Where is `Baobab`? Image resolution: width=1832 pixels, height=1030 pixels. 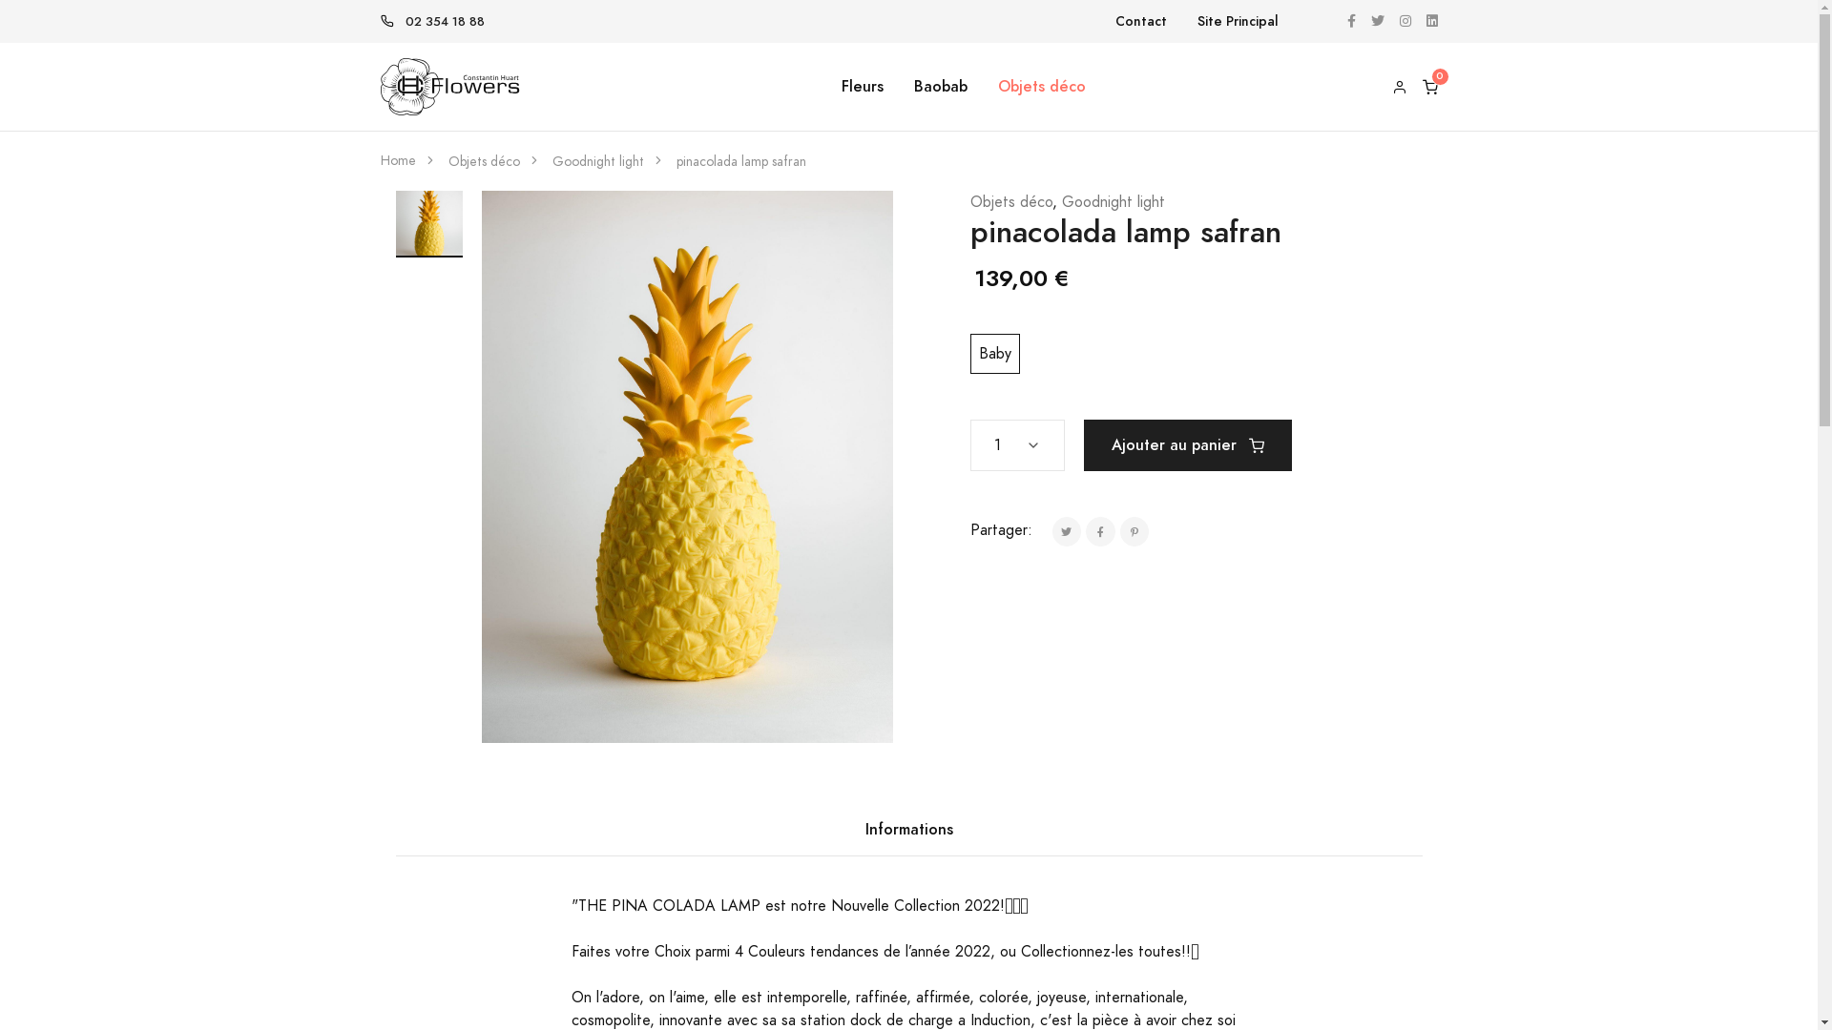 Baobab is located at coordinates (941, 87).